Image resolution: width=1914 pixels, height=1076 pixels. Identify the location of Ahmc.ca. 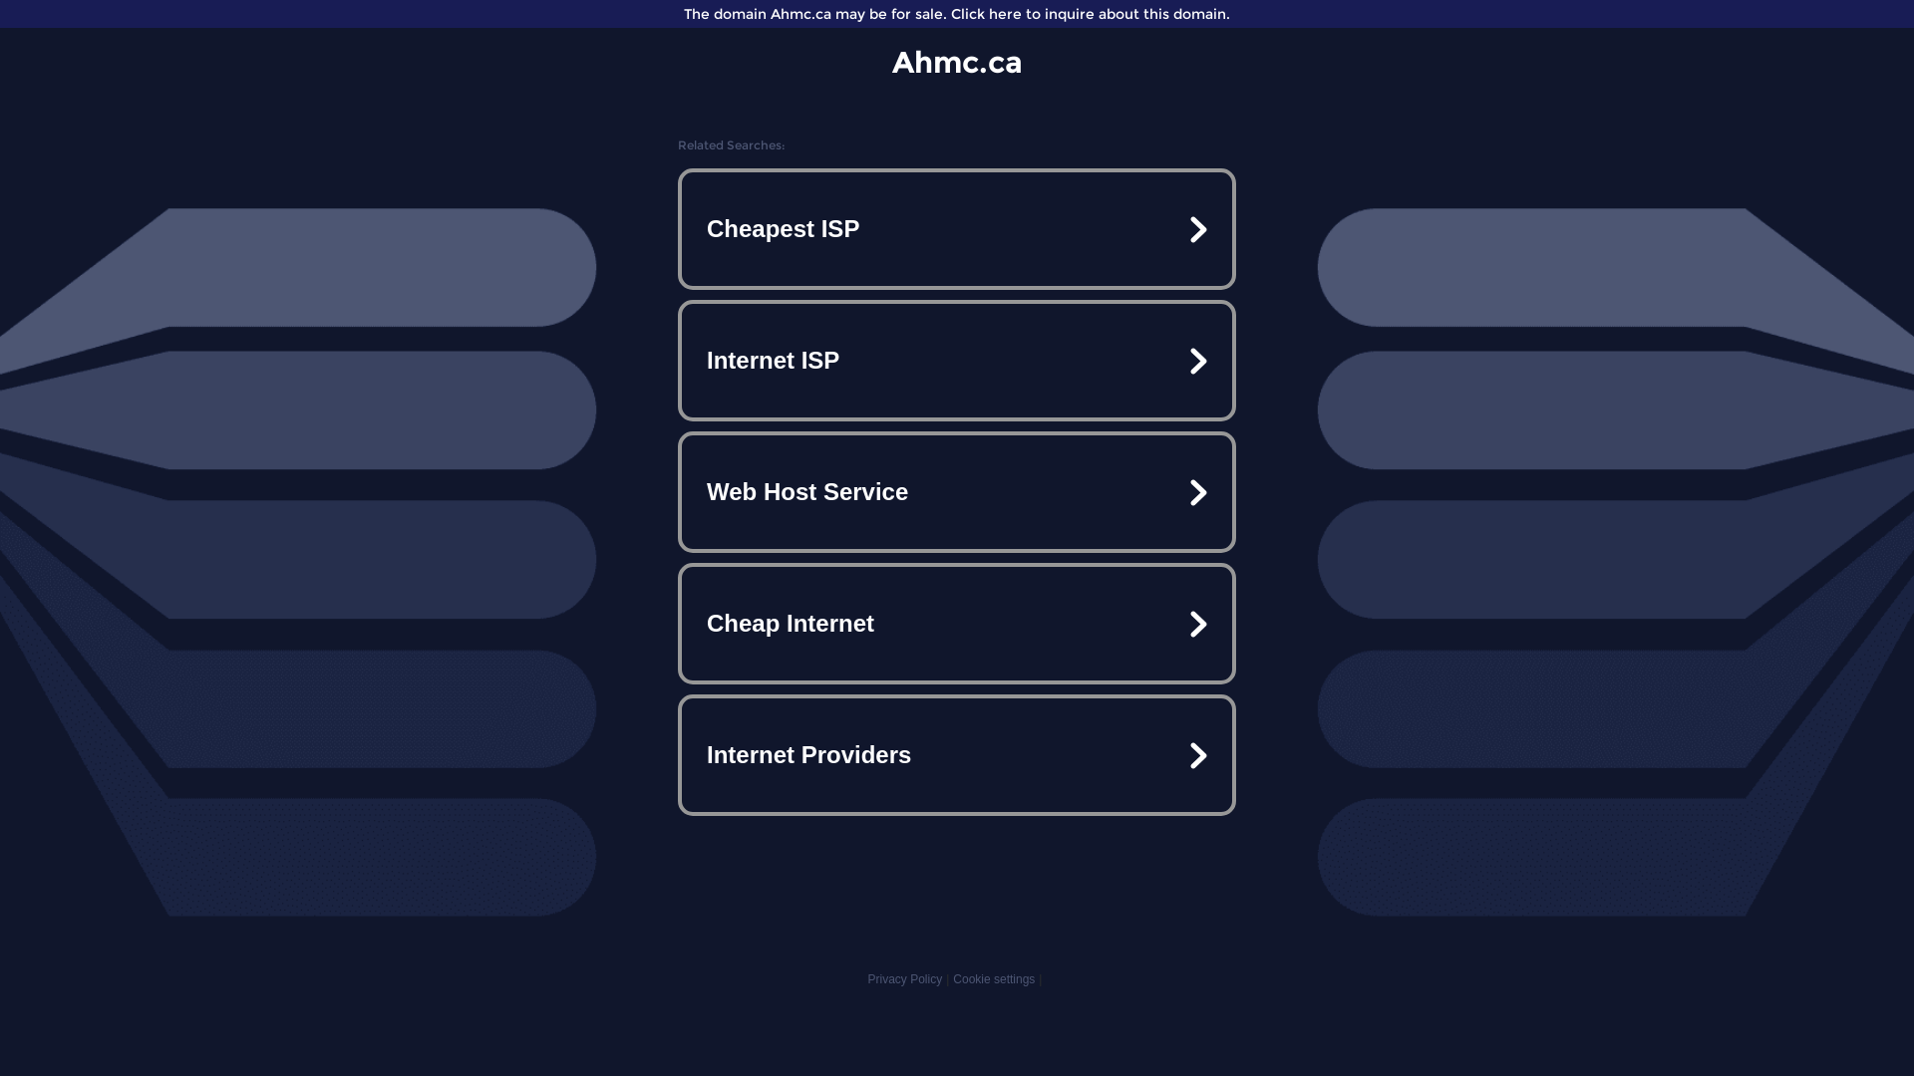
(957, 62).